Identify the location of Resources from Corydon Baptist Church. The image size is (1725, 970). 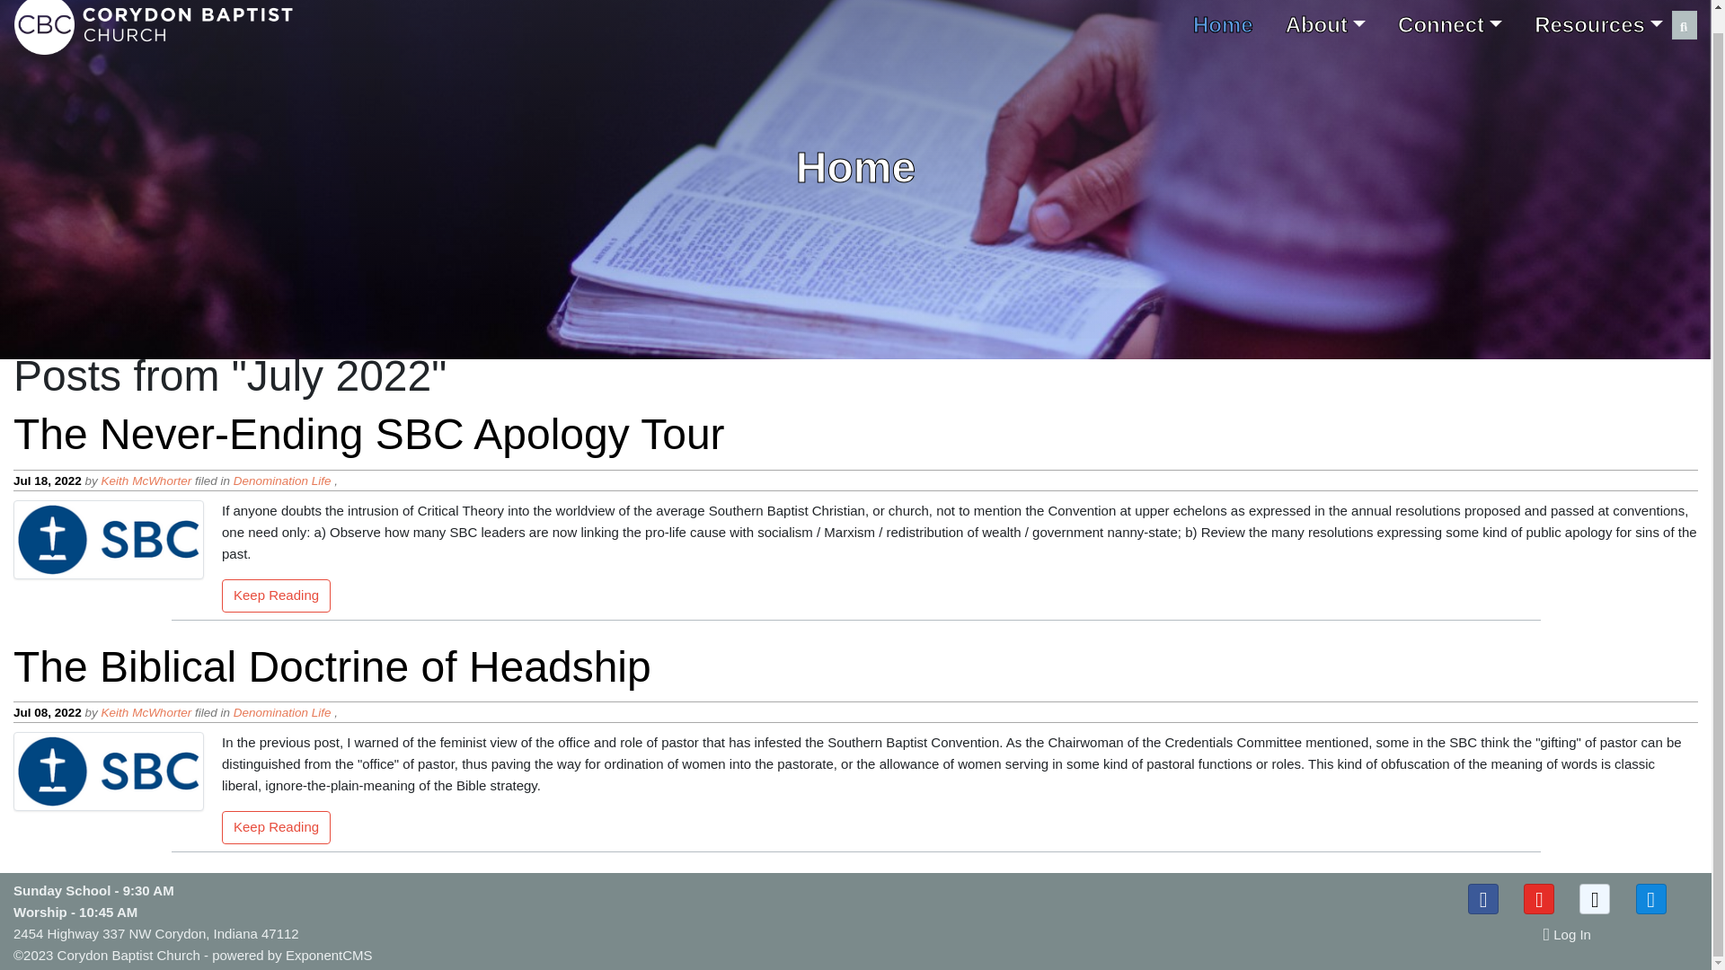
(1597, 25).